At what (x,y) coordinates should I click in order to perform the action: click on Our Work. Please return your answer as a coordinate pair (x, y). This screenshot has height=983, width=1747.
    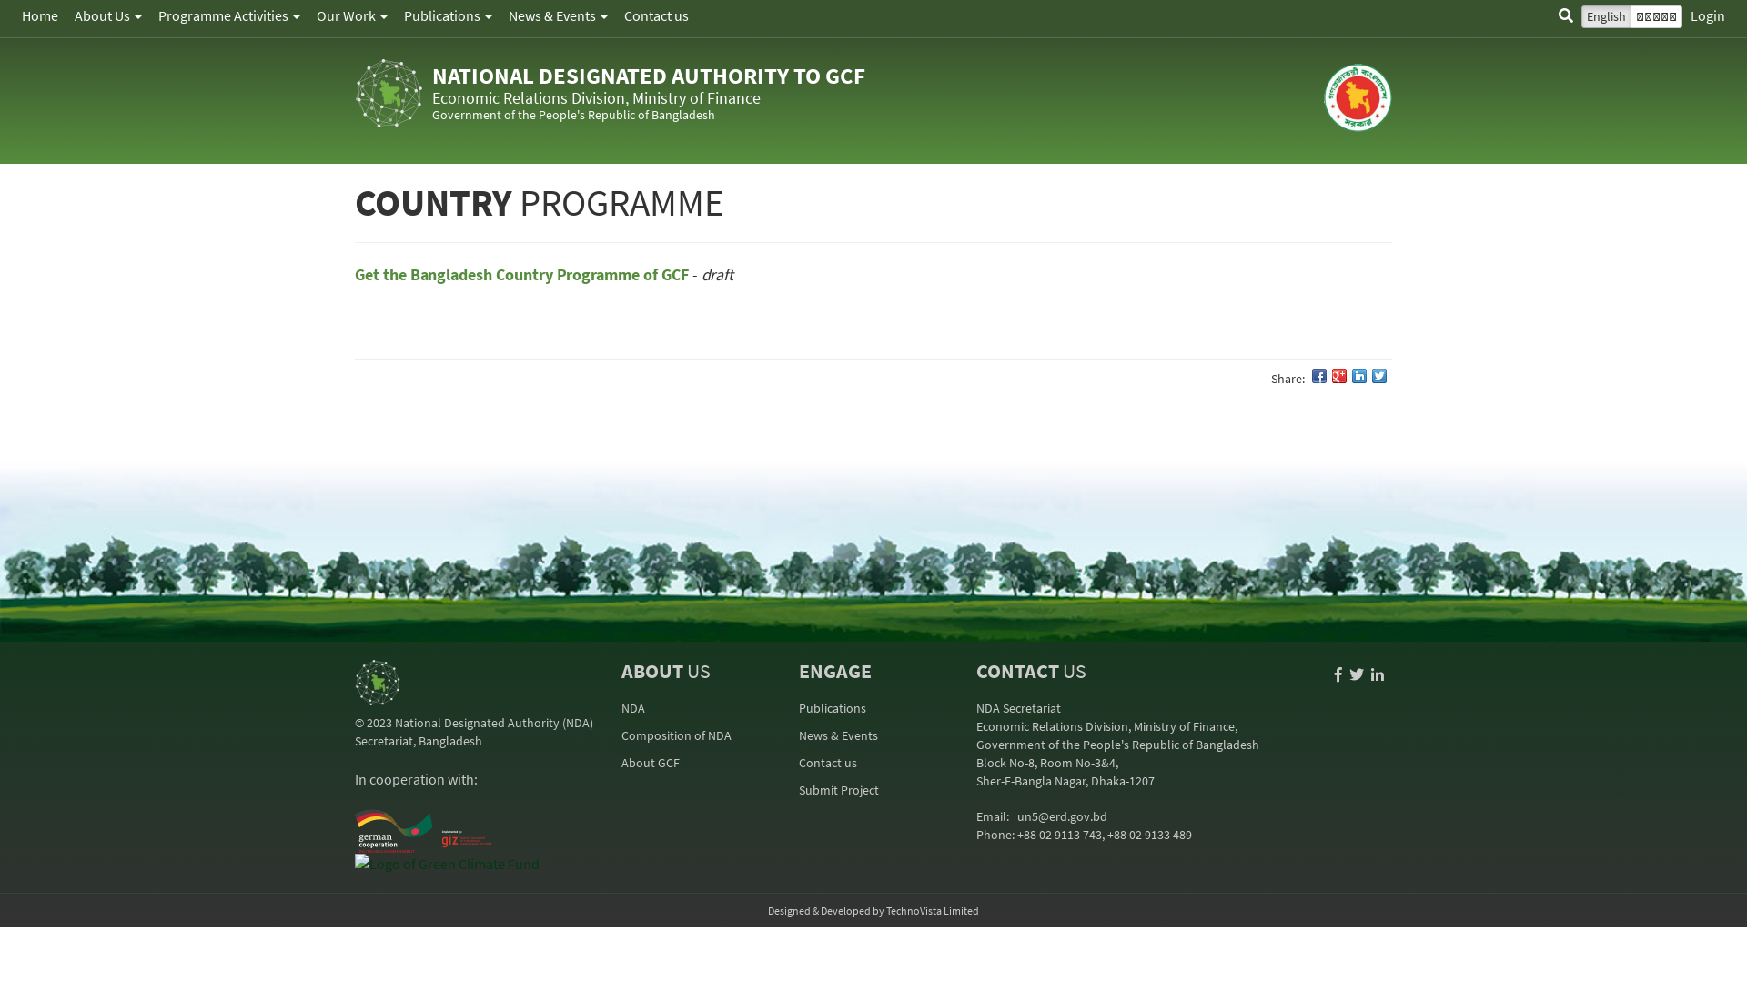
    Looking at the image, I should click on (352, 15).